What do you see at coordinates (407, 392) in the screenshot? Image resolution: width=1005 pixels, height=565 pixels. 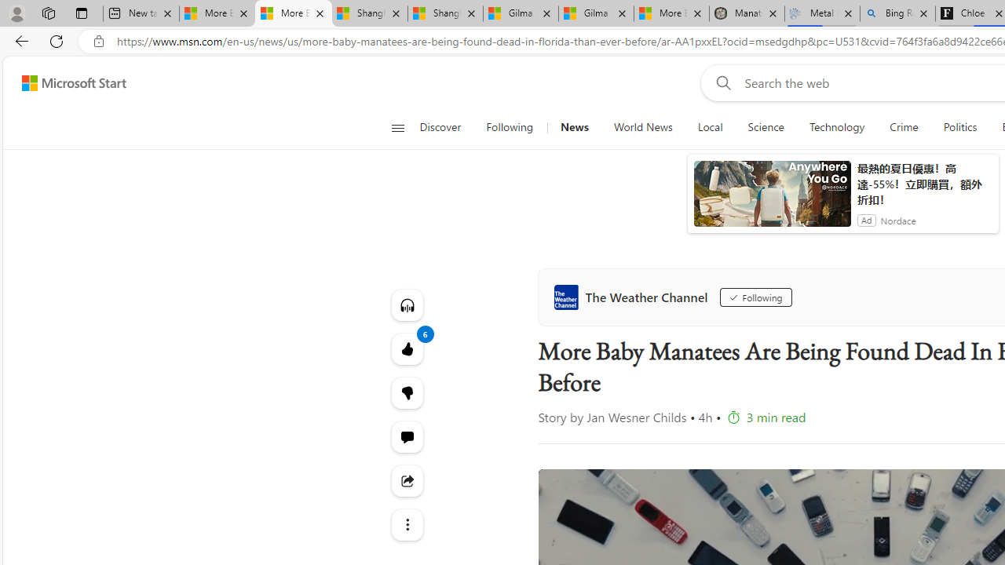 I see `More like this6Fewer like thisStart the conversation` at bounding box center [407, 392].